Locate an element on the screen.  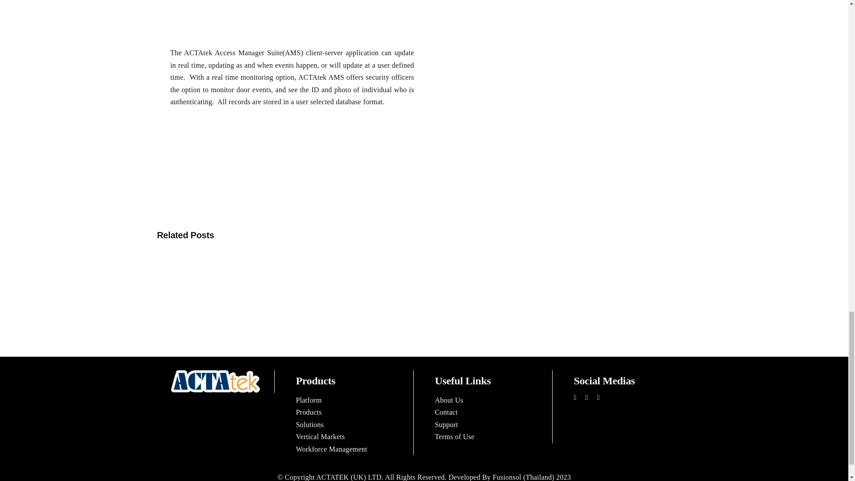
Platform is located at coordinates (354, 400).